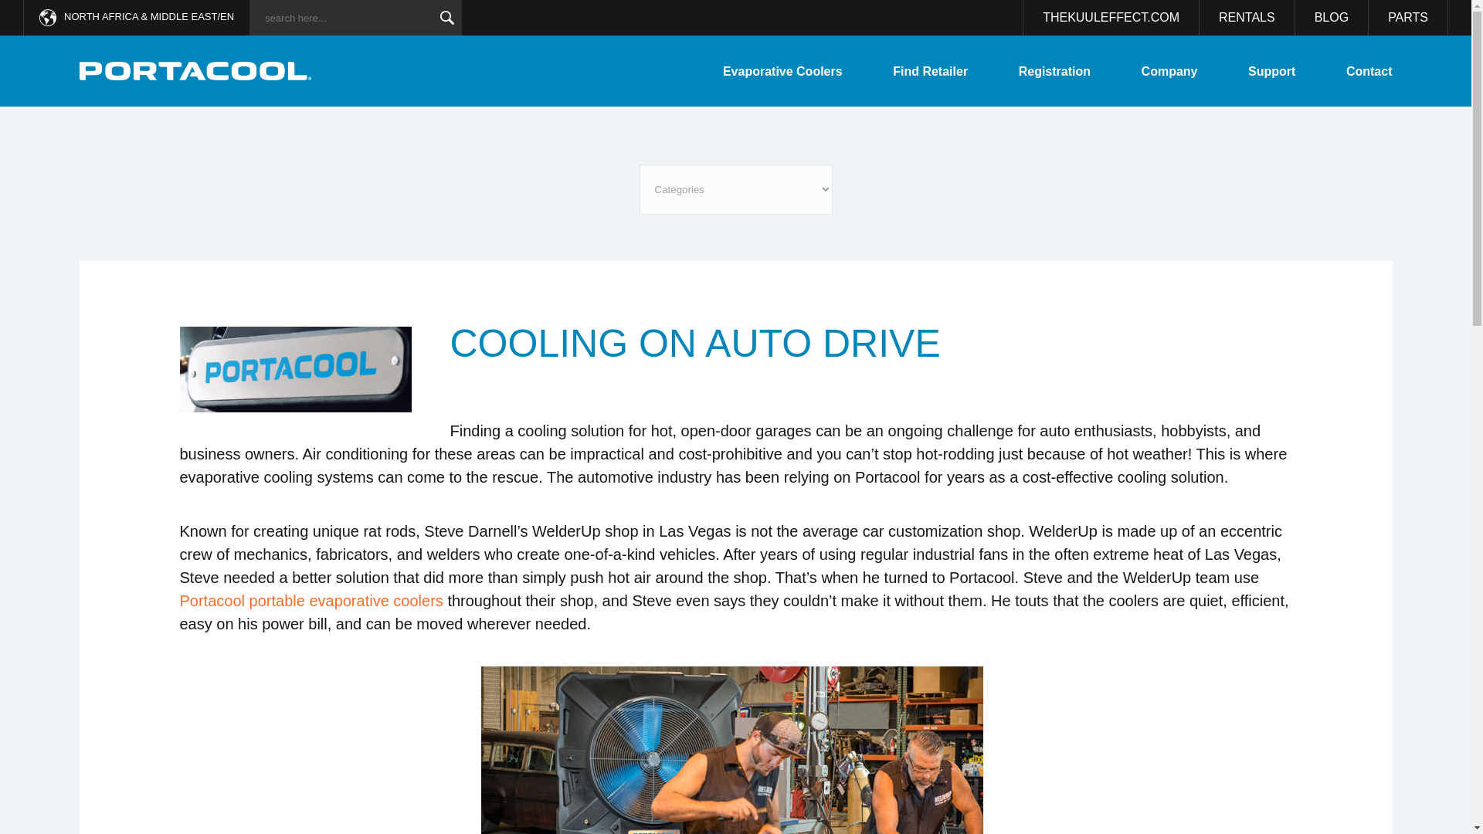  Describe the element at coordinates (314, 601) in the screenshot. I see `Portacool portable evaporative coolers` at that location.